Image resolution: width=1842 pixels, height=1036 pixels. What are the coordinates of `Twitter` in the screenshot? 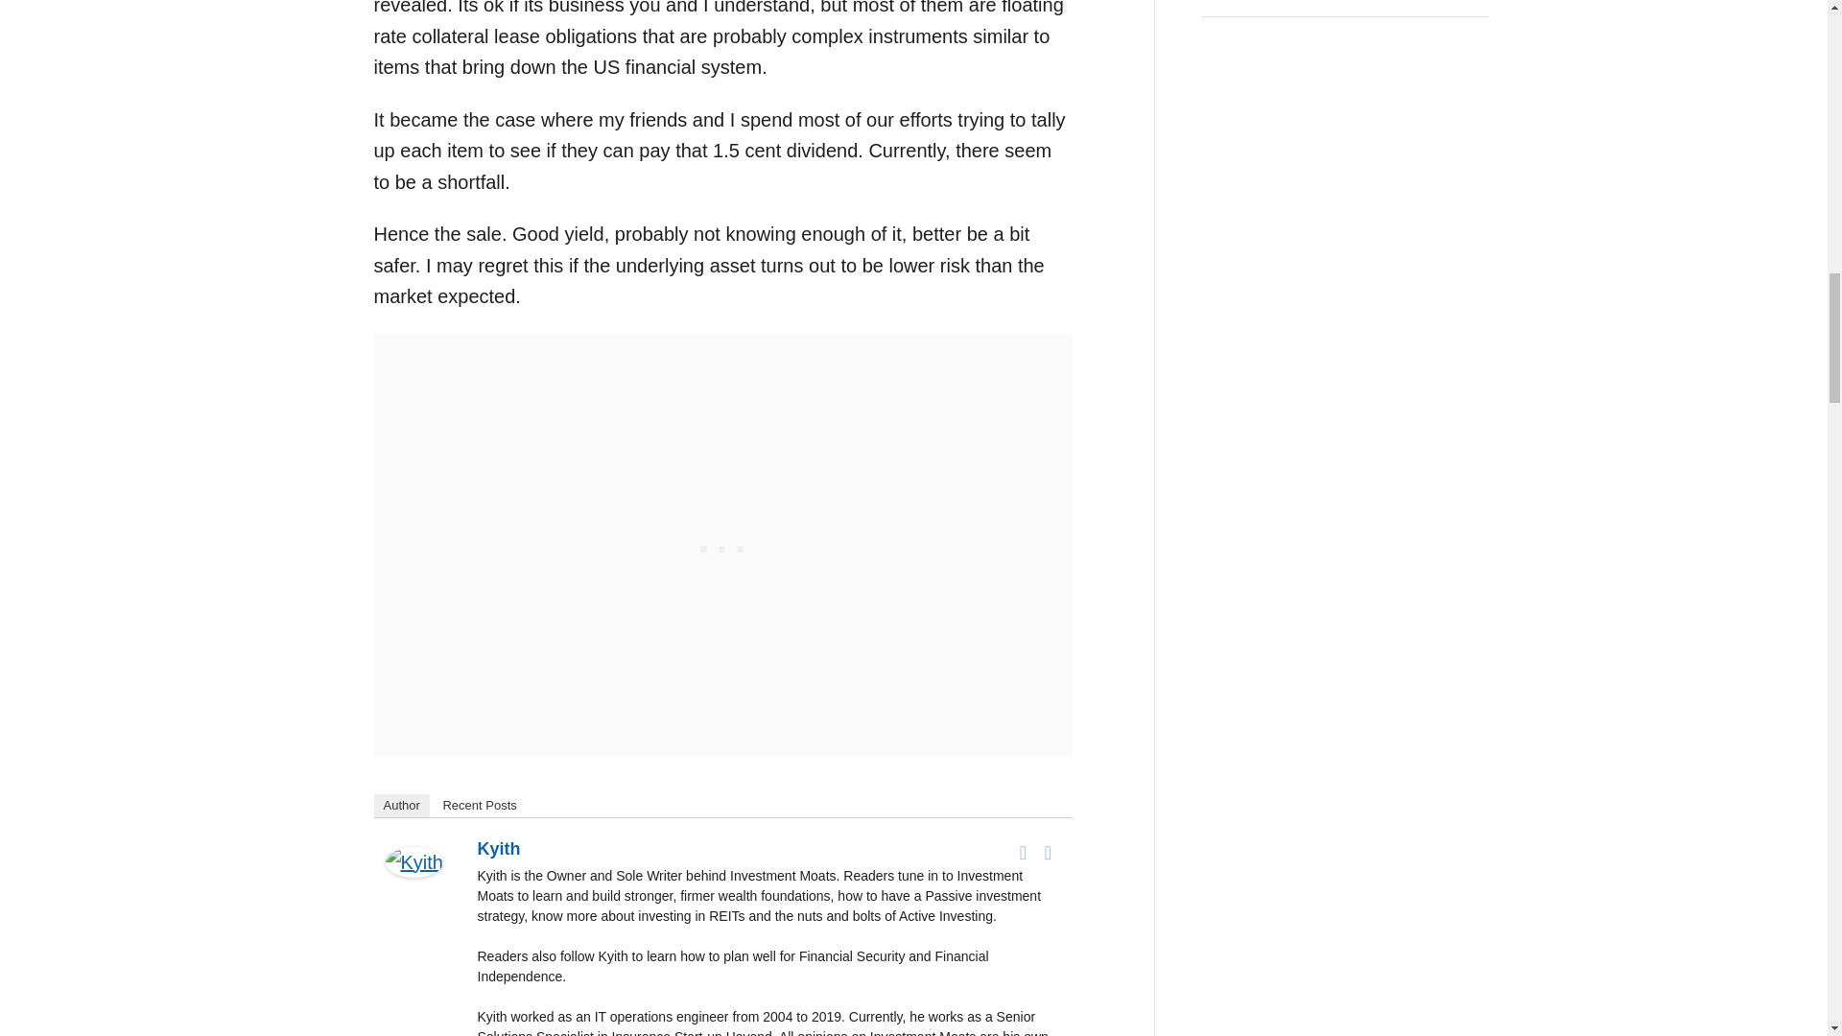 It's located at (1048, 852).